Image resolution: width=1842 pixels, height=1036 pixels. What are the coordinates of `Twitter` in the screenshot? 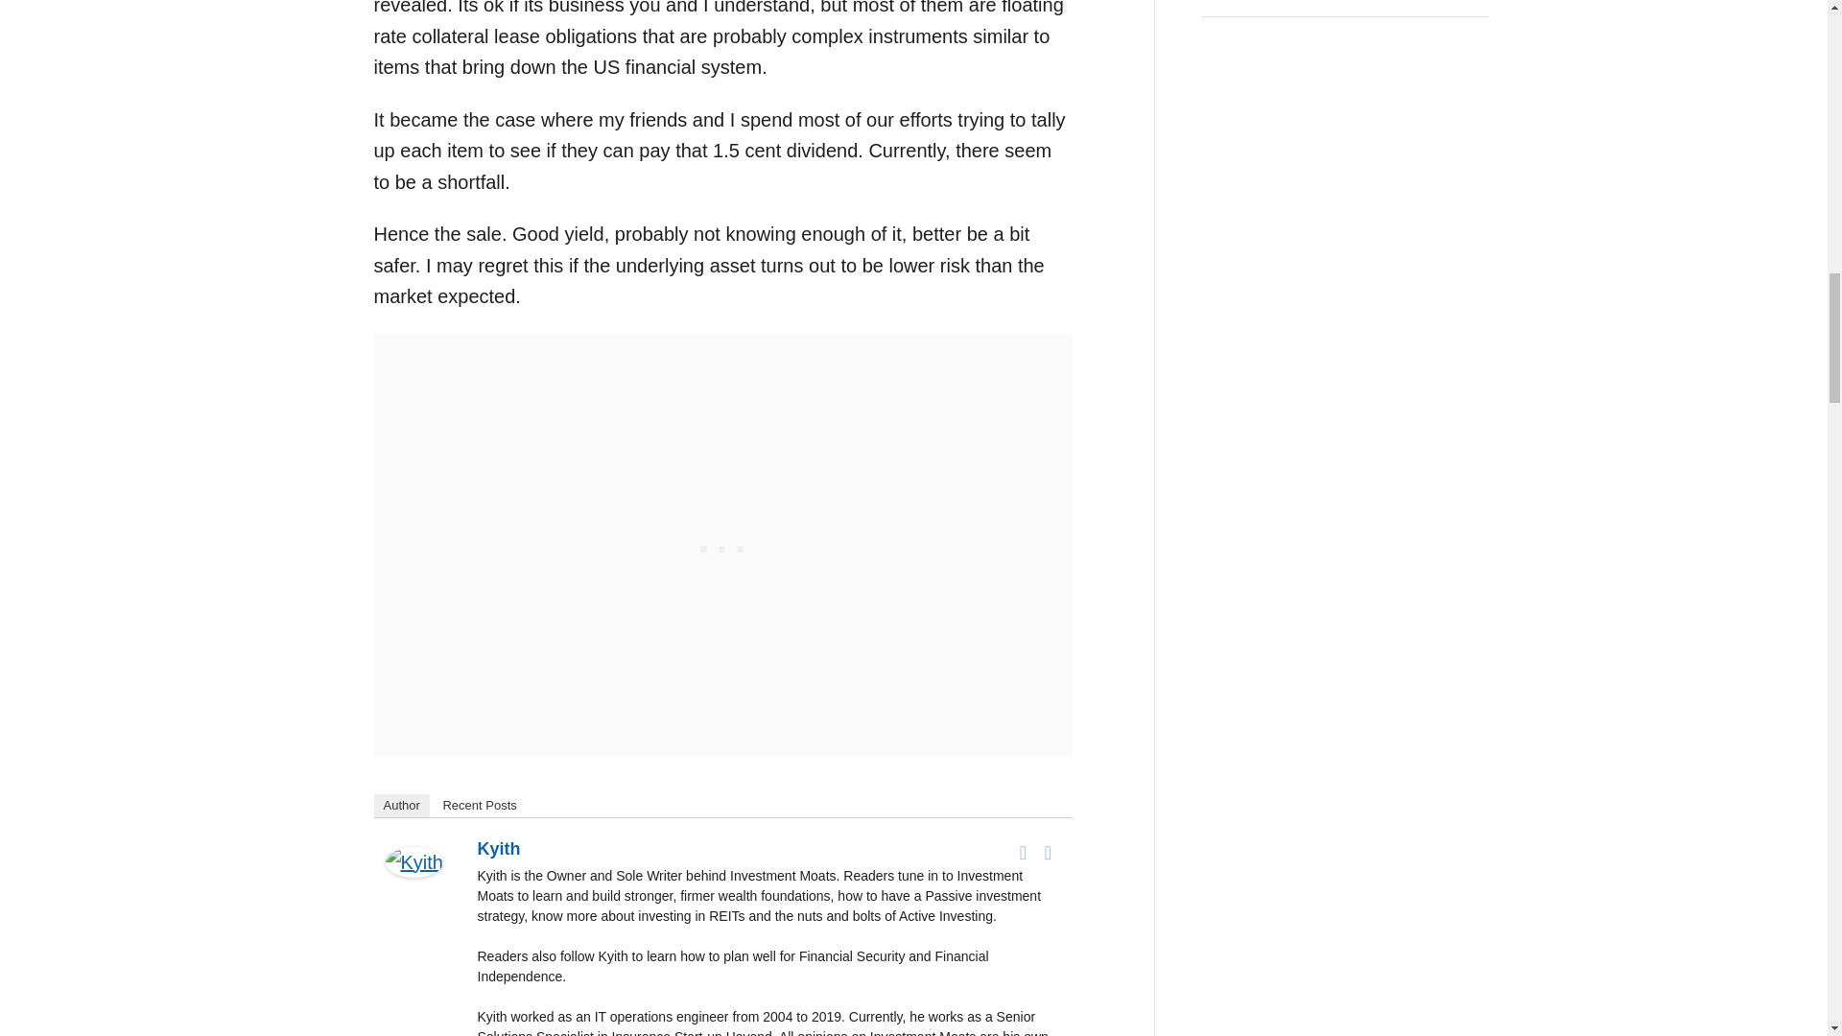 It's located at (1048, 852).